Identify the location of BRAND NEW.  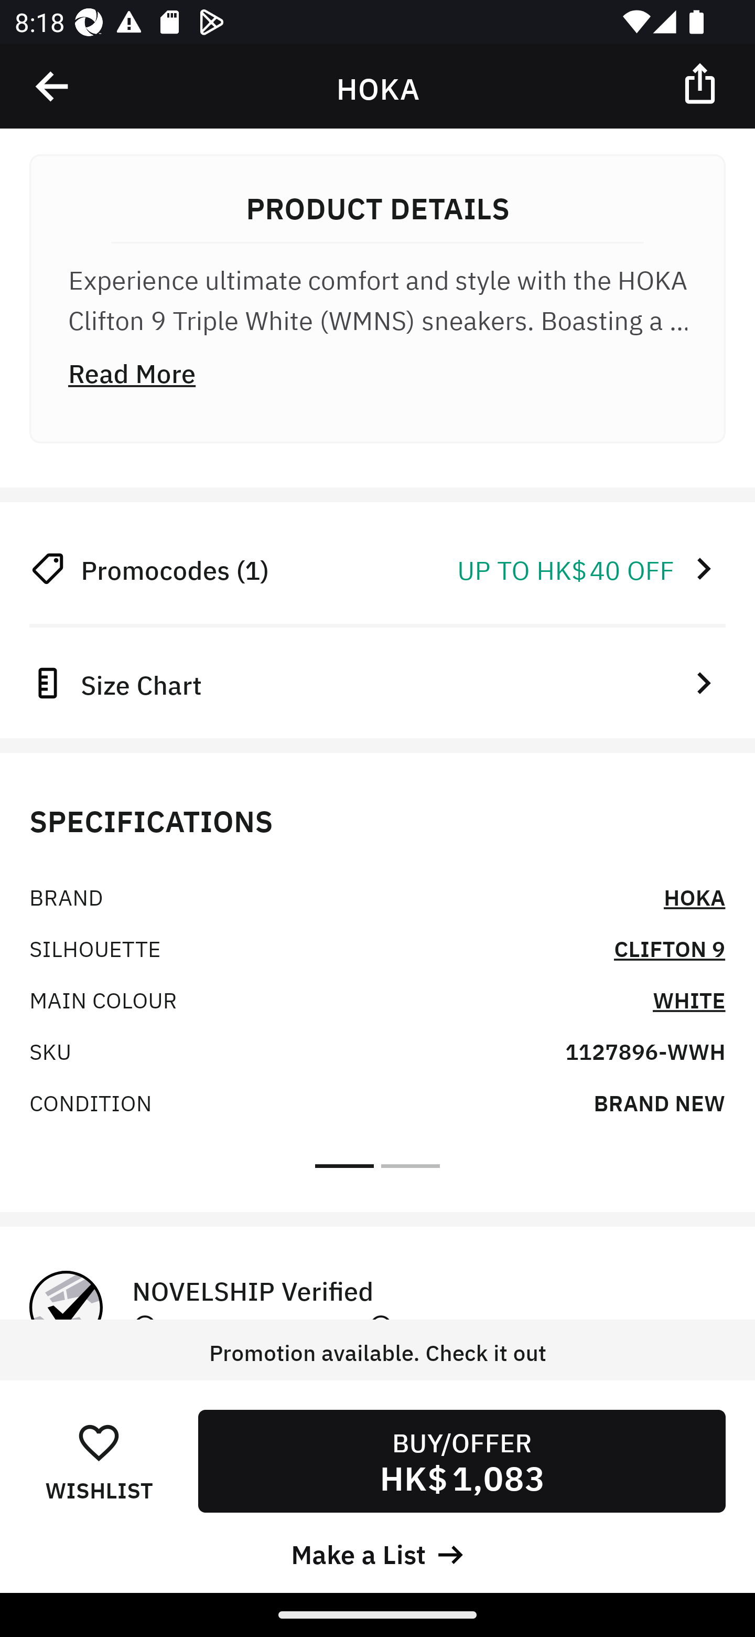
(659, 1102).